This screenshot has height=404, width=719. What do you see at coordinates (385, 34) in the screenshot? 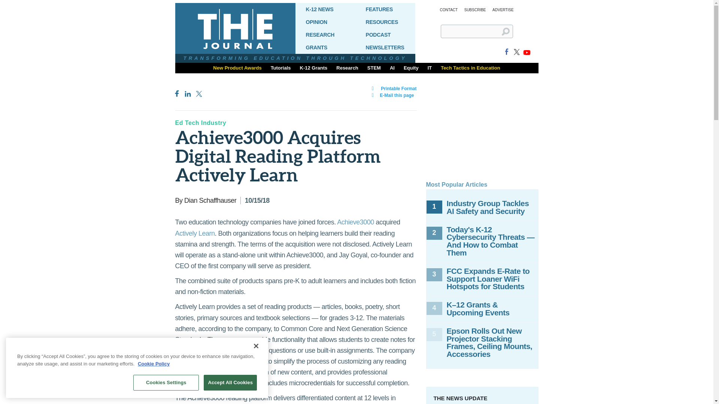
I see `PODCAST` at bounding box center [385, 34].